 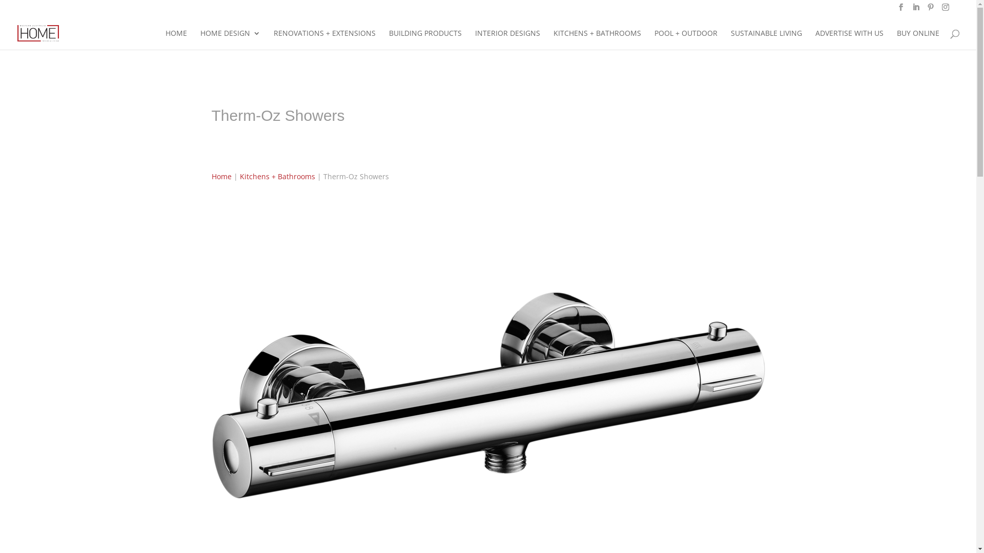 What do you see at coordinates (325, 40) in the screenshot?
I see `RENOVATIONS + EXTENSIONS` at bounding box center [325, 40].